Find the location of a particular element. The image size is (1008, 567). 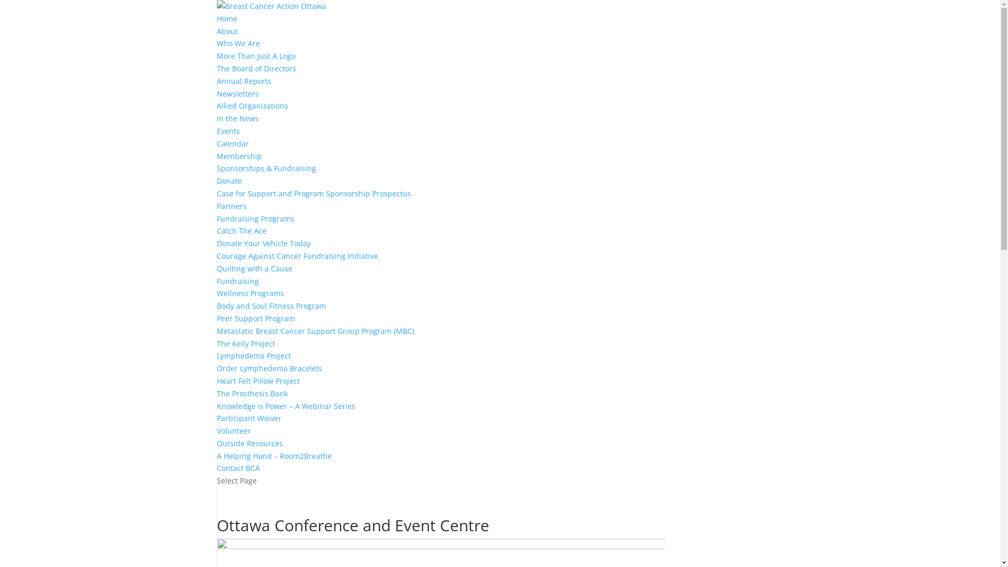

Donate Your Vehicle Today is located at coordinates (264, 244).